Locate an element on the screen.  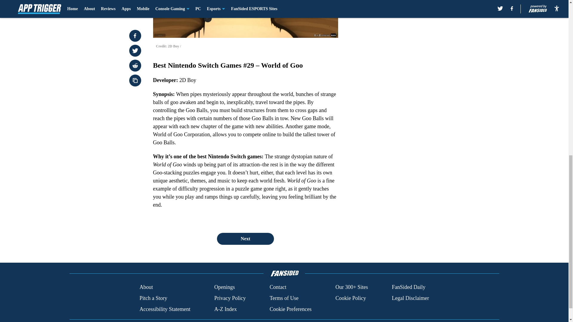
nintendo switch is located at coordinates (245, 19).